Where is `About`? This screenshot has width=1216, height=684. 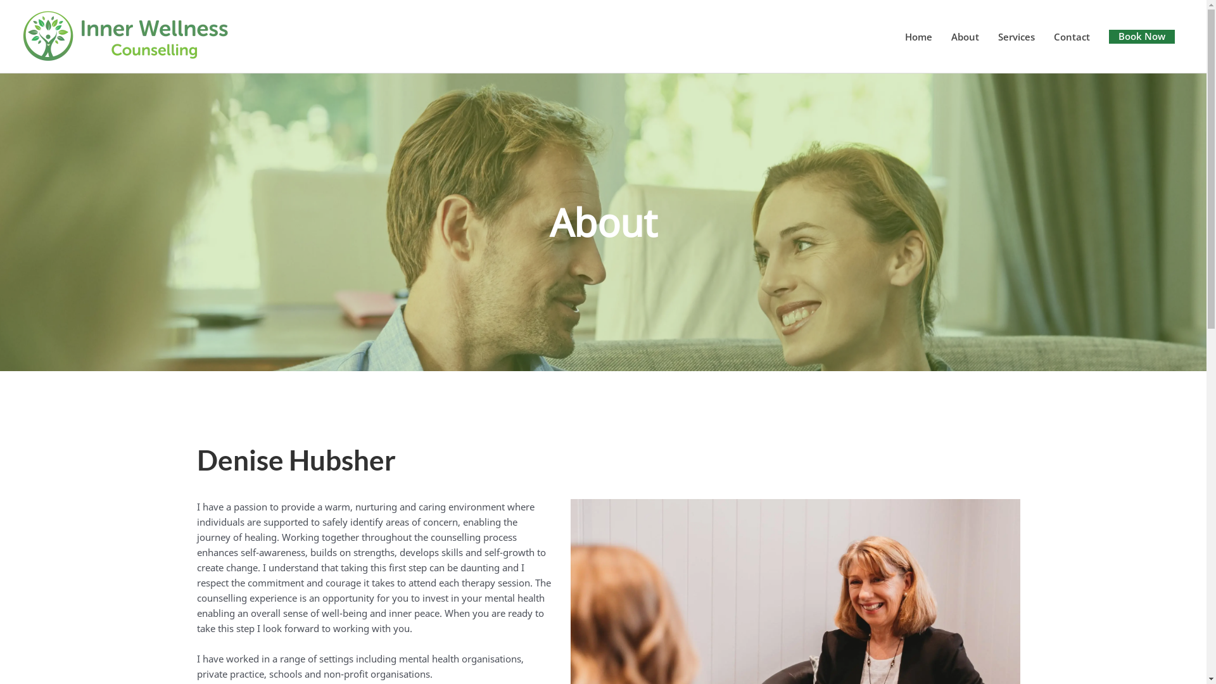 About is located at coordinates (965, 37).